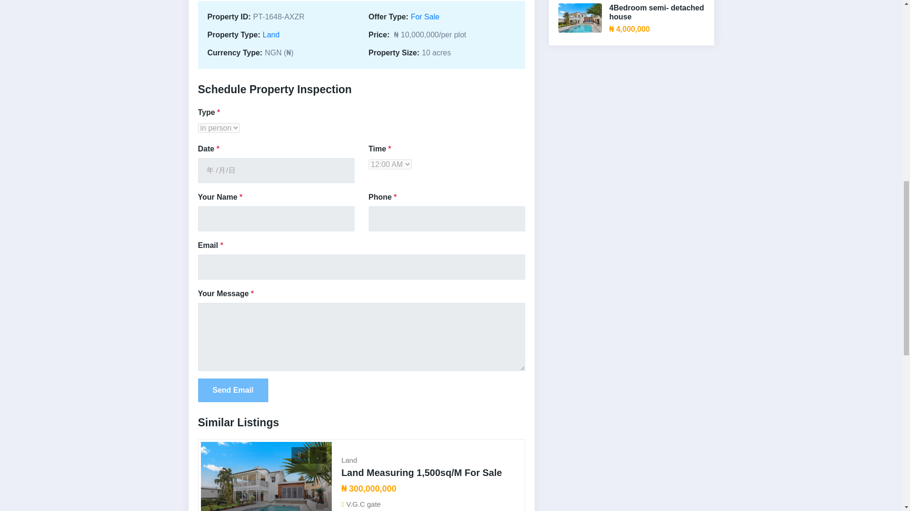 The width and height of the screenshot is (910, 511). What do you see at coordinates (425, 17) in the screenshot?
I see `For Sale` at bounding box center [425, 17].